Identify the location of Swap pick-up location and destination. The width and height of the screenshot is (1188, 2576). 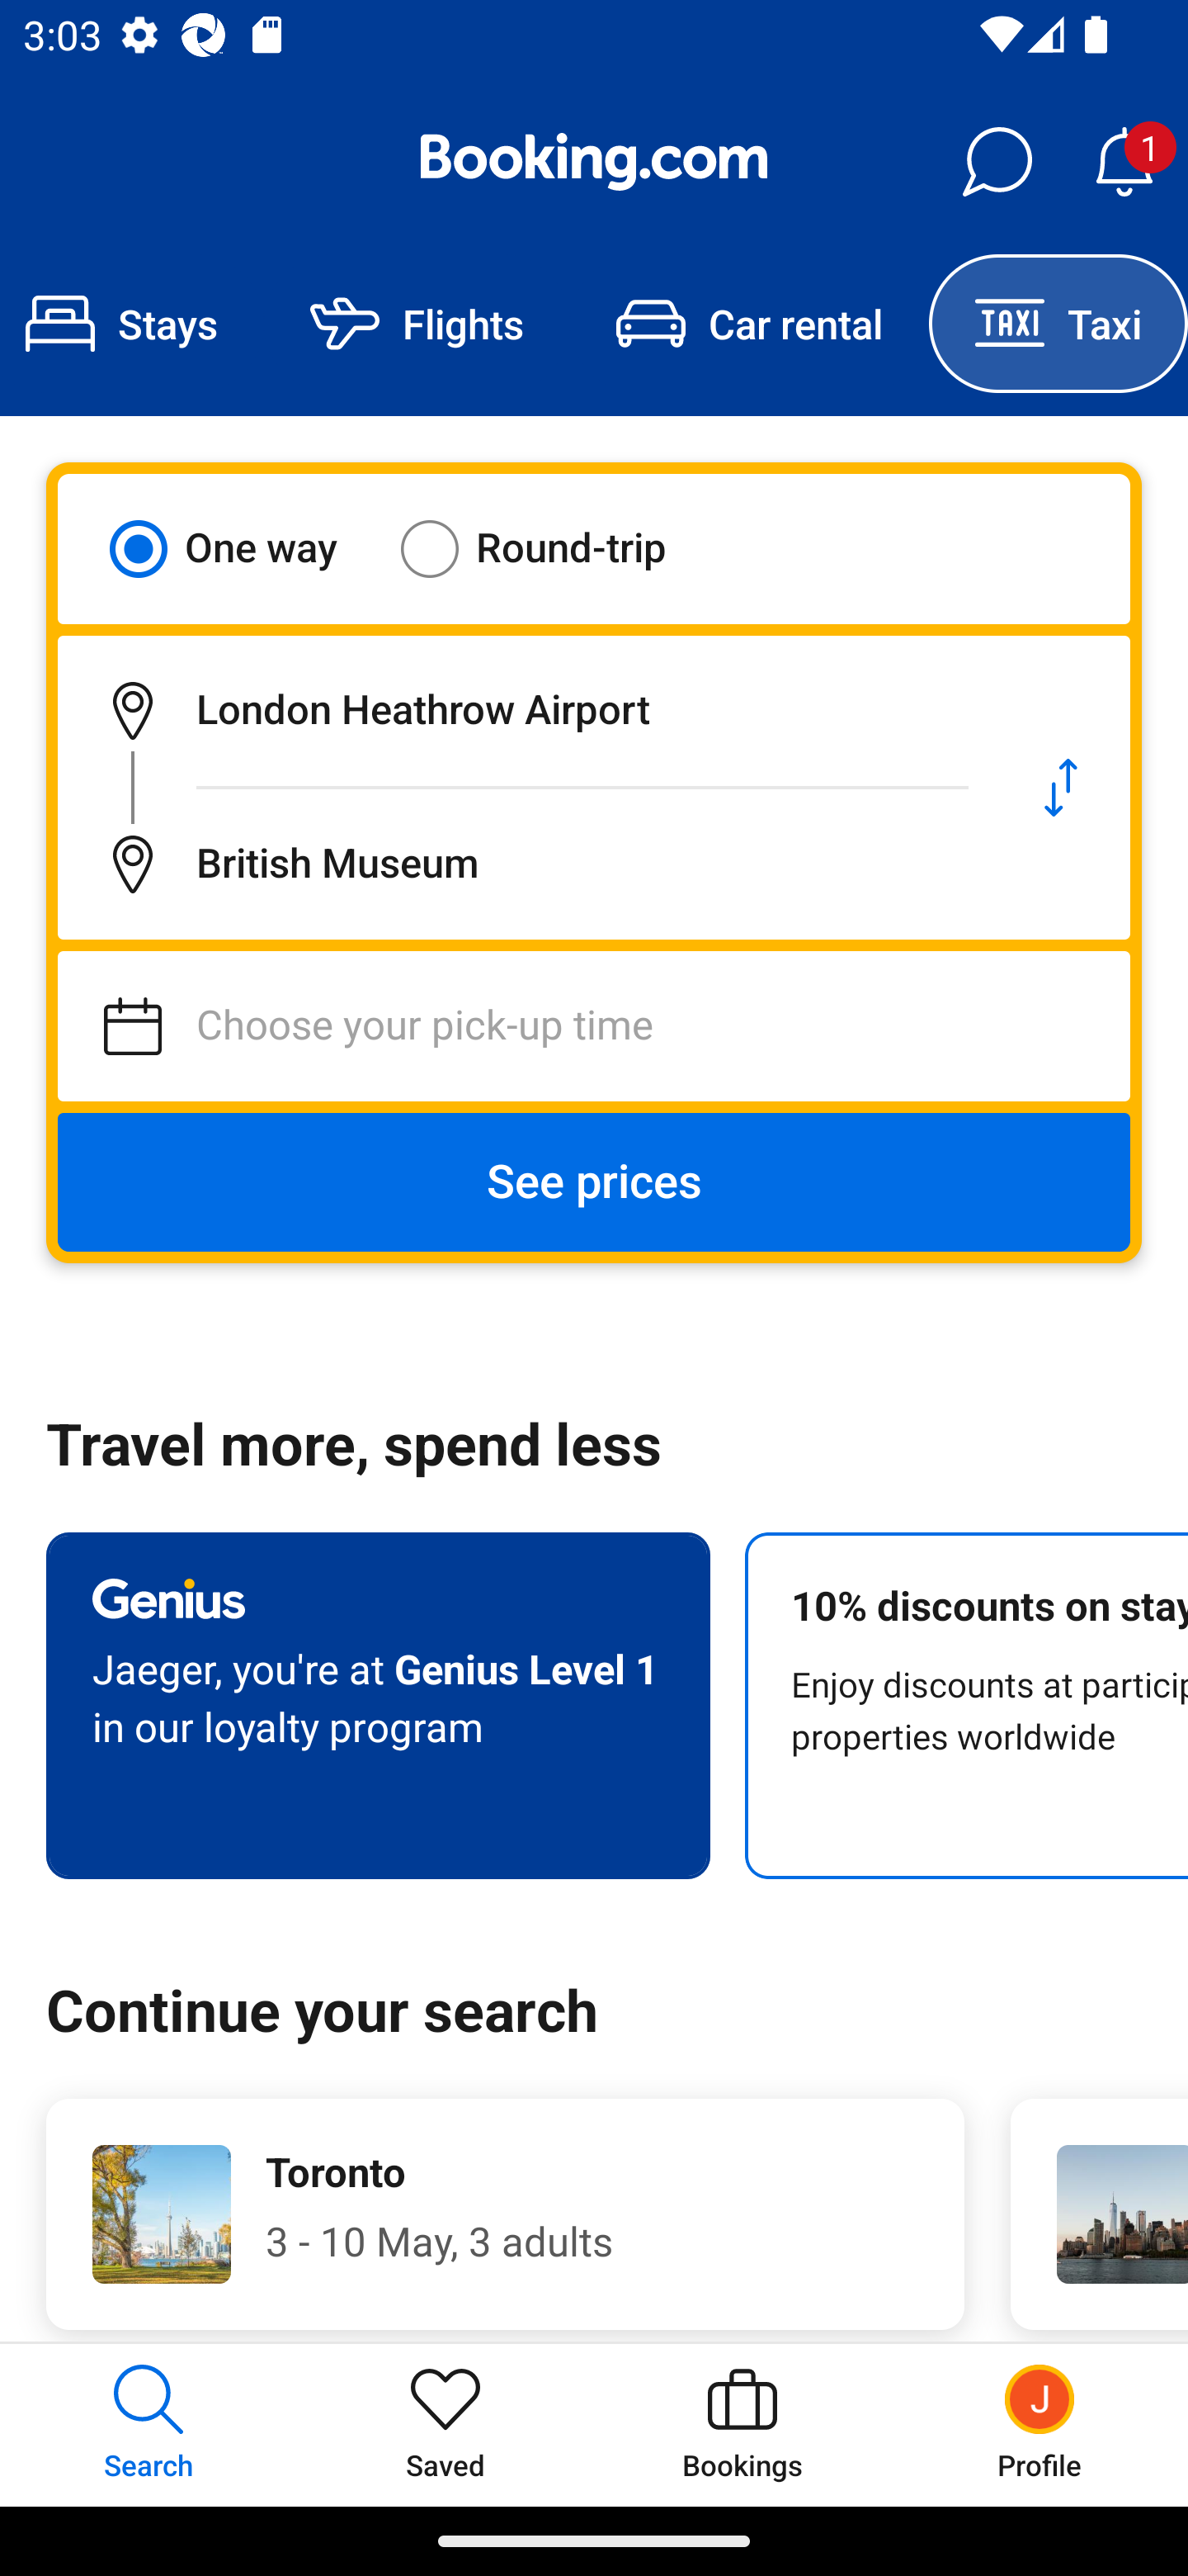
(1061, 788).